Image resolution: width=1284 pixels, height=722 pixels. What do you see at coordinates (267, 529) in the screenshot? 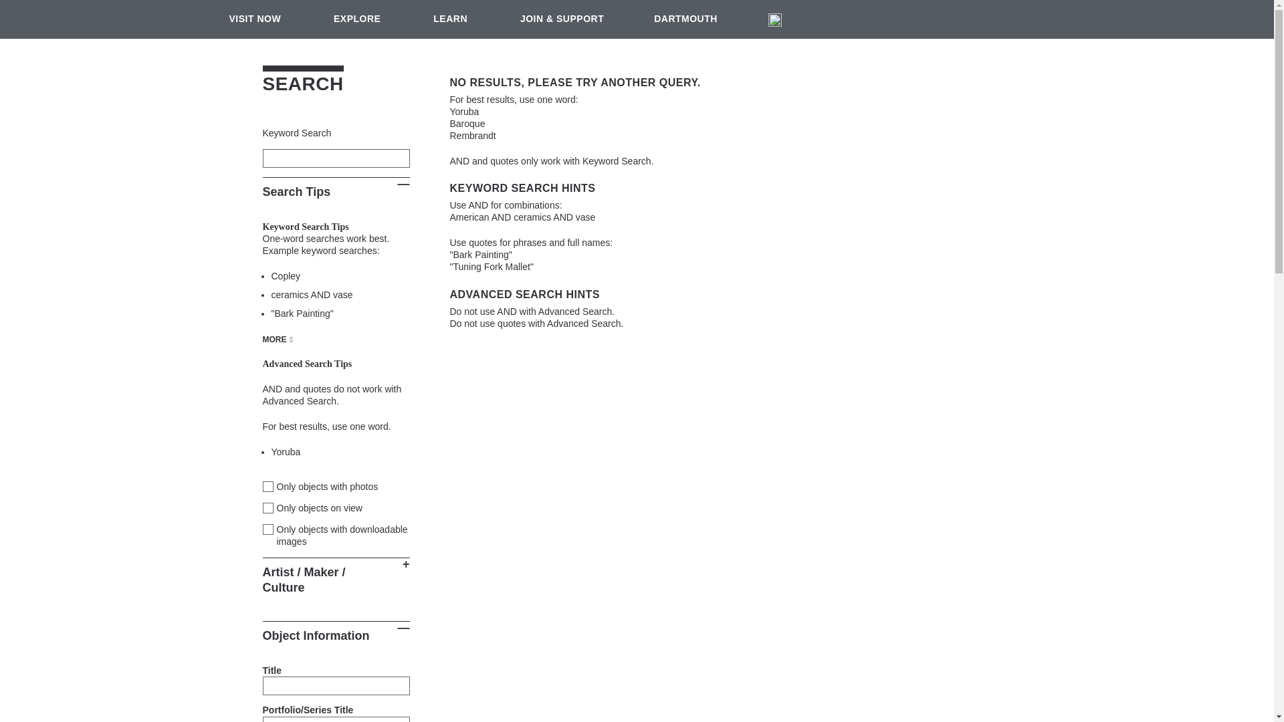
I see `1` at bounding box center [267, 529].